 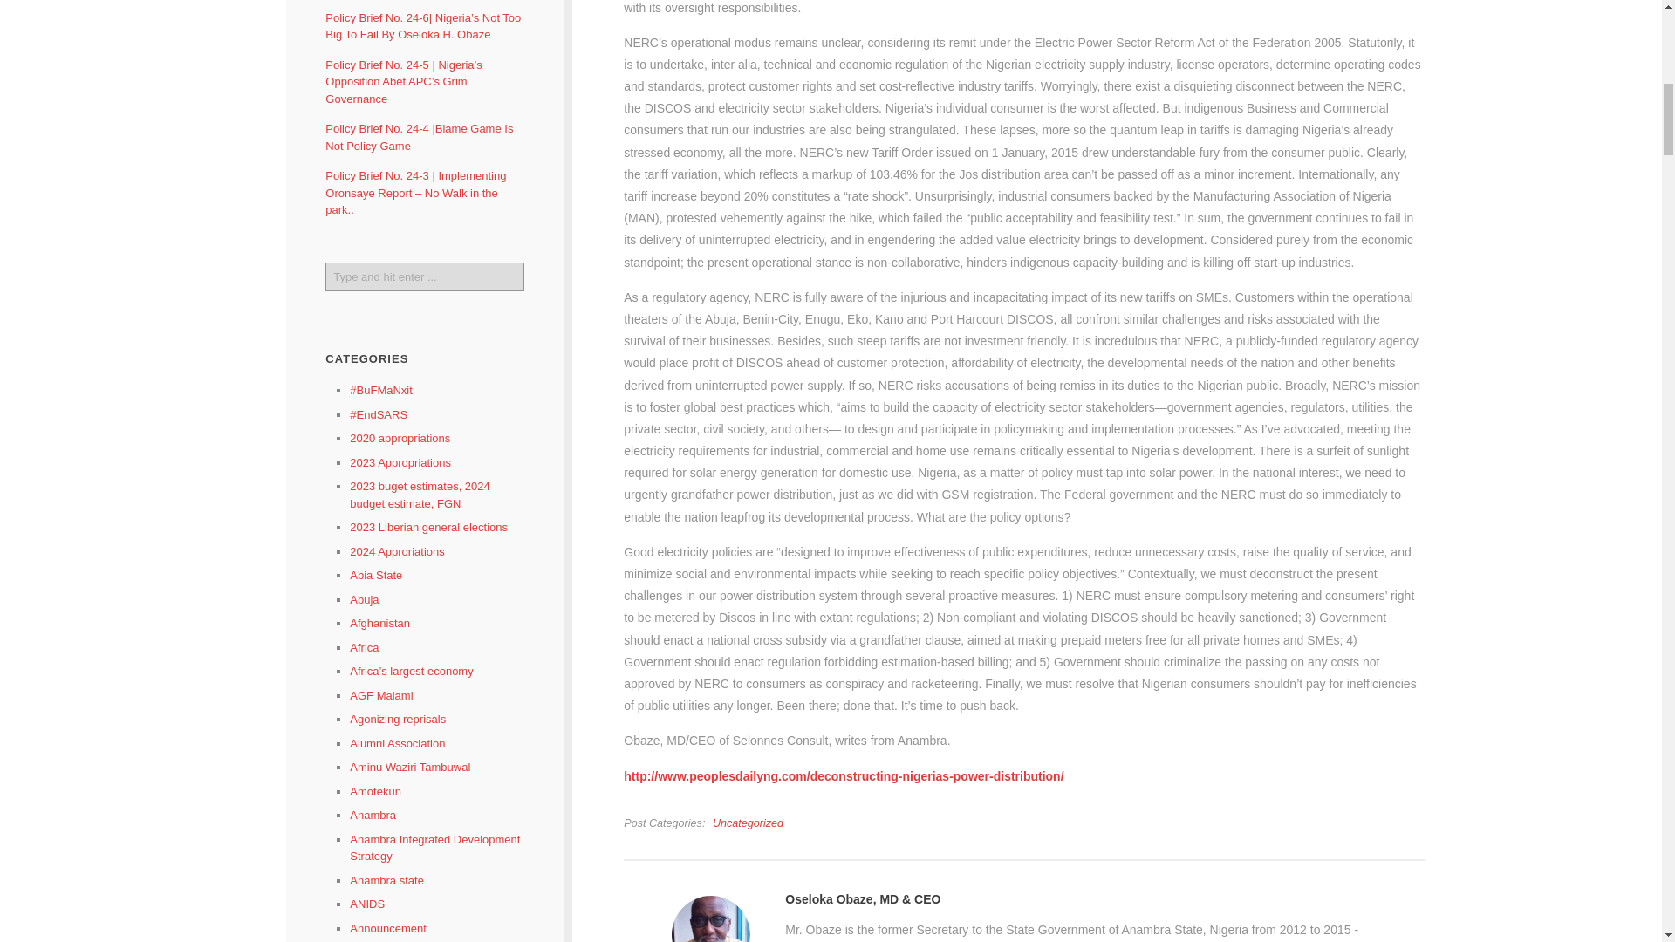 What do you see at coordinates (364, 600) in the screenshot?
I see `Abuja` at bounding box center [364, 600].